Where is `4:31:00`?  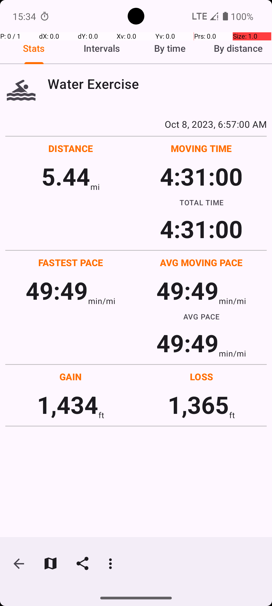 4:31:00 is located at coordinates (201, 176).